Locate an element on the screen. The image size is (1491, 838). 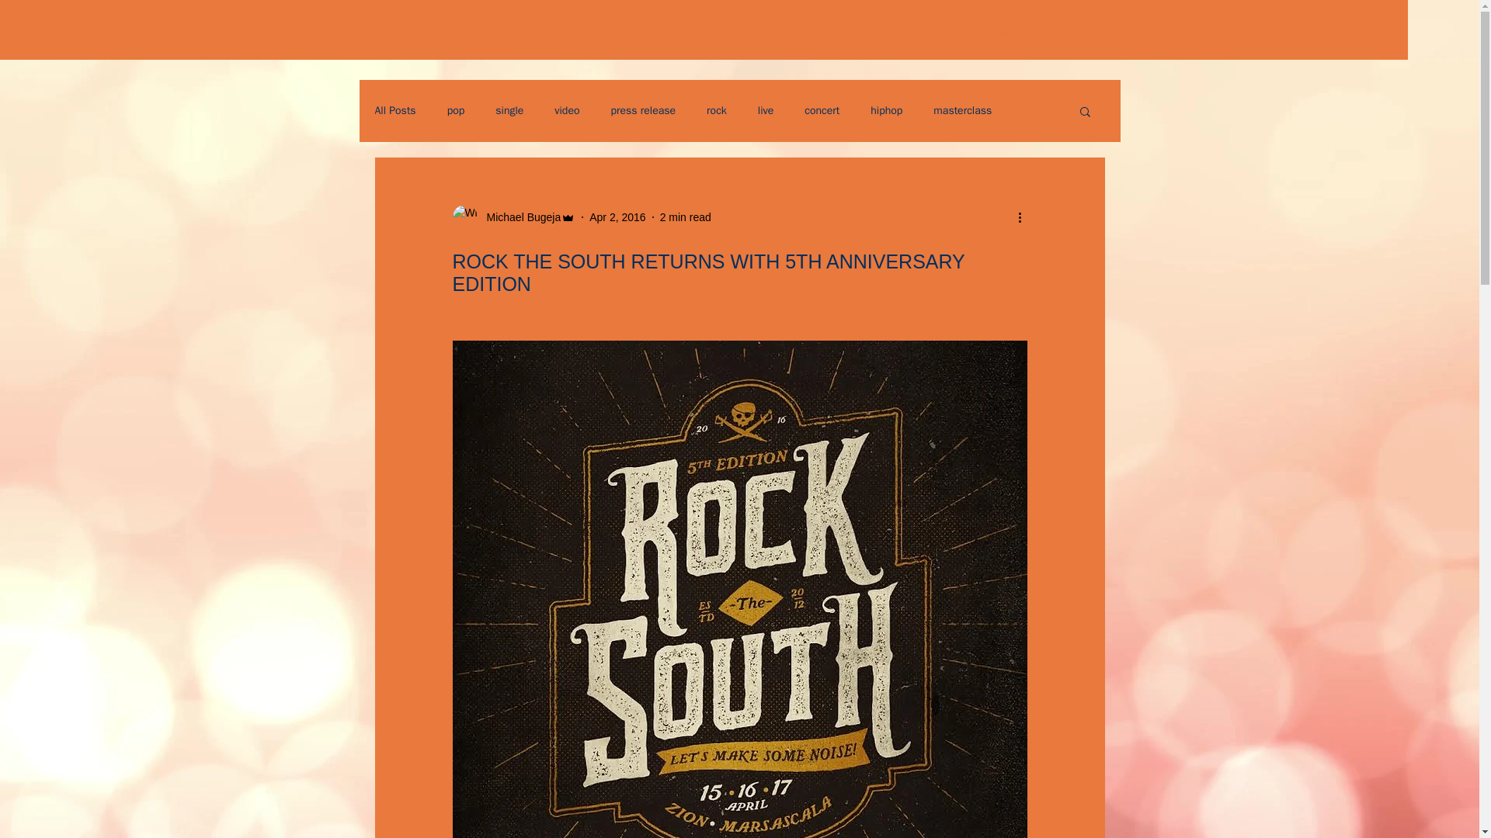
2 min read is located at coordinates (685, 217).